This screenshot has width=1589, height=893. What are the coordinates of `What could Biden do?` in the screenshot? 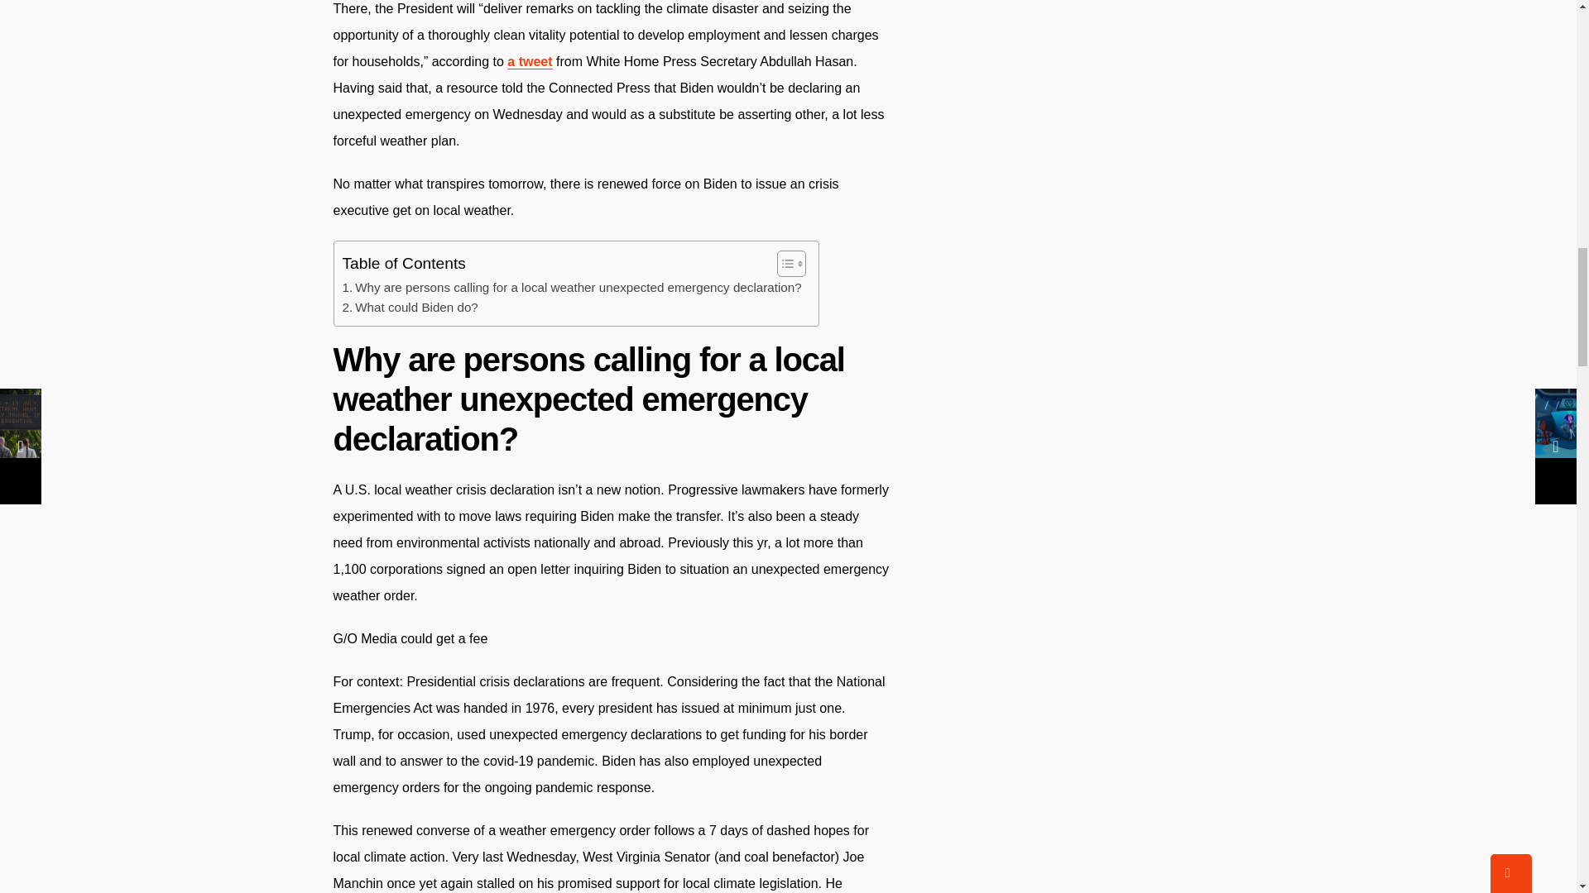 It's located at (410, 308).